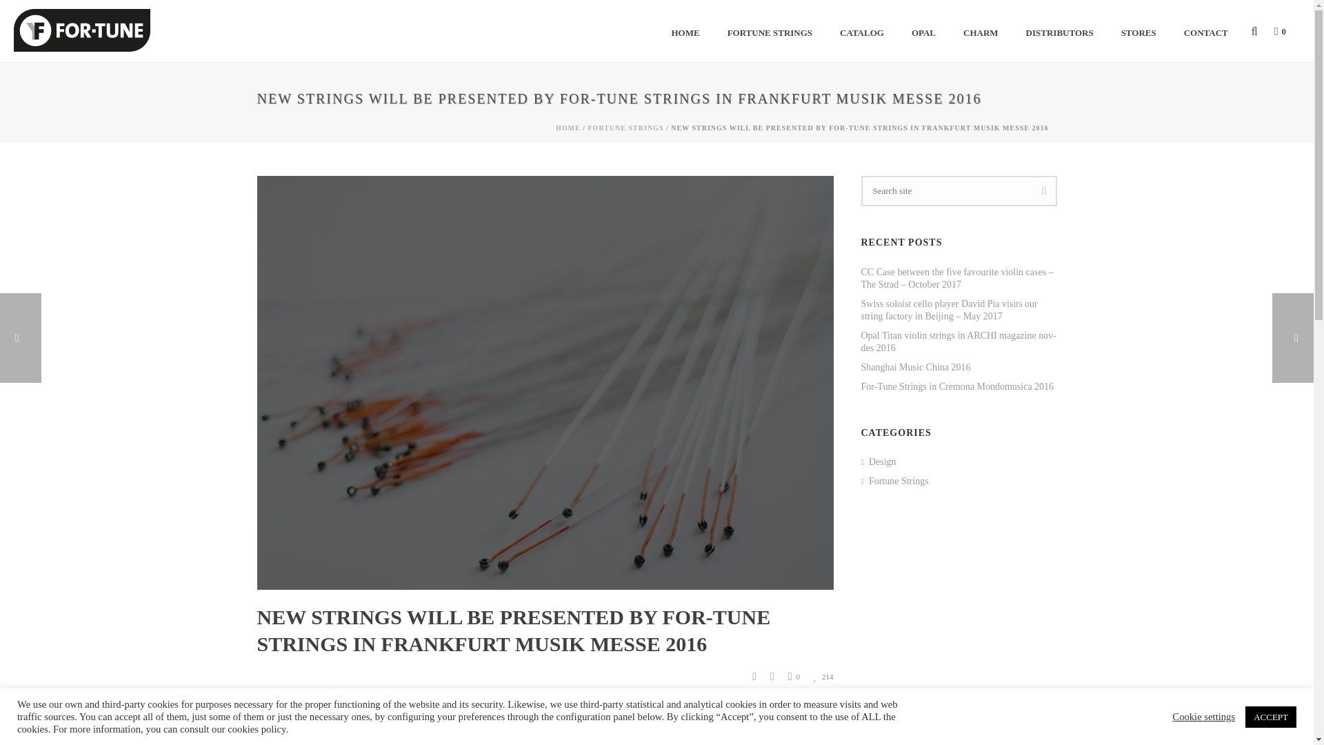 The height and width of the screenshot is (745, 1324). What do you see at coordinates (1139, 30) in the screenshot?
I see `STORES` at bounding box center [1139, 30].